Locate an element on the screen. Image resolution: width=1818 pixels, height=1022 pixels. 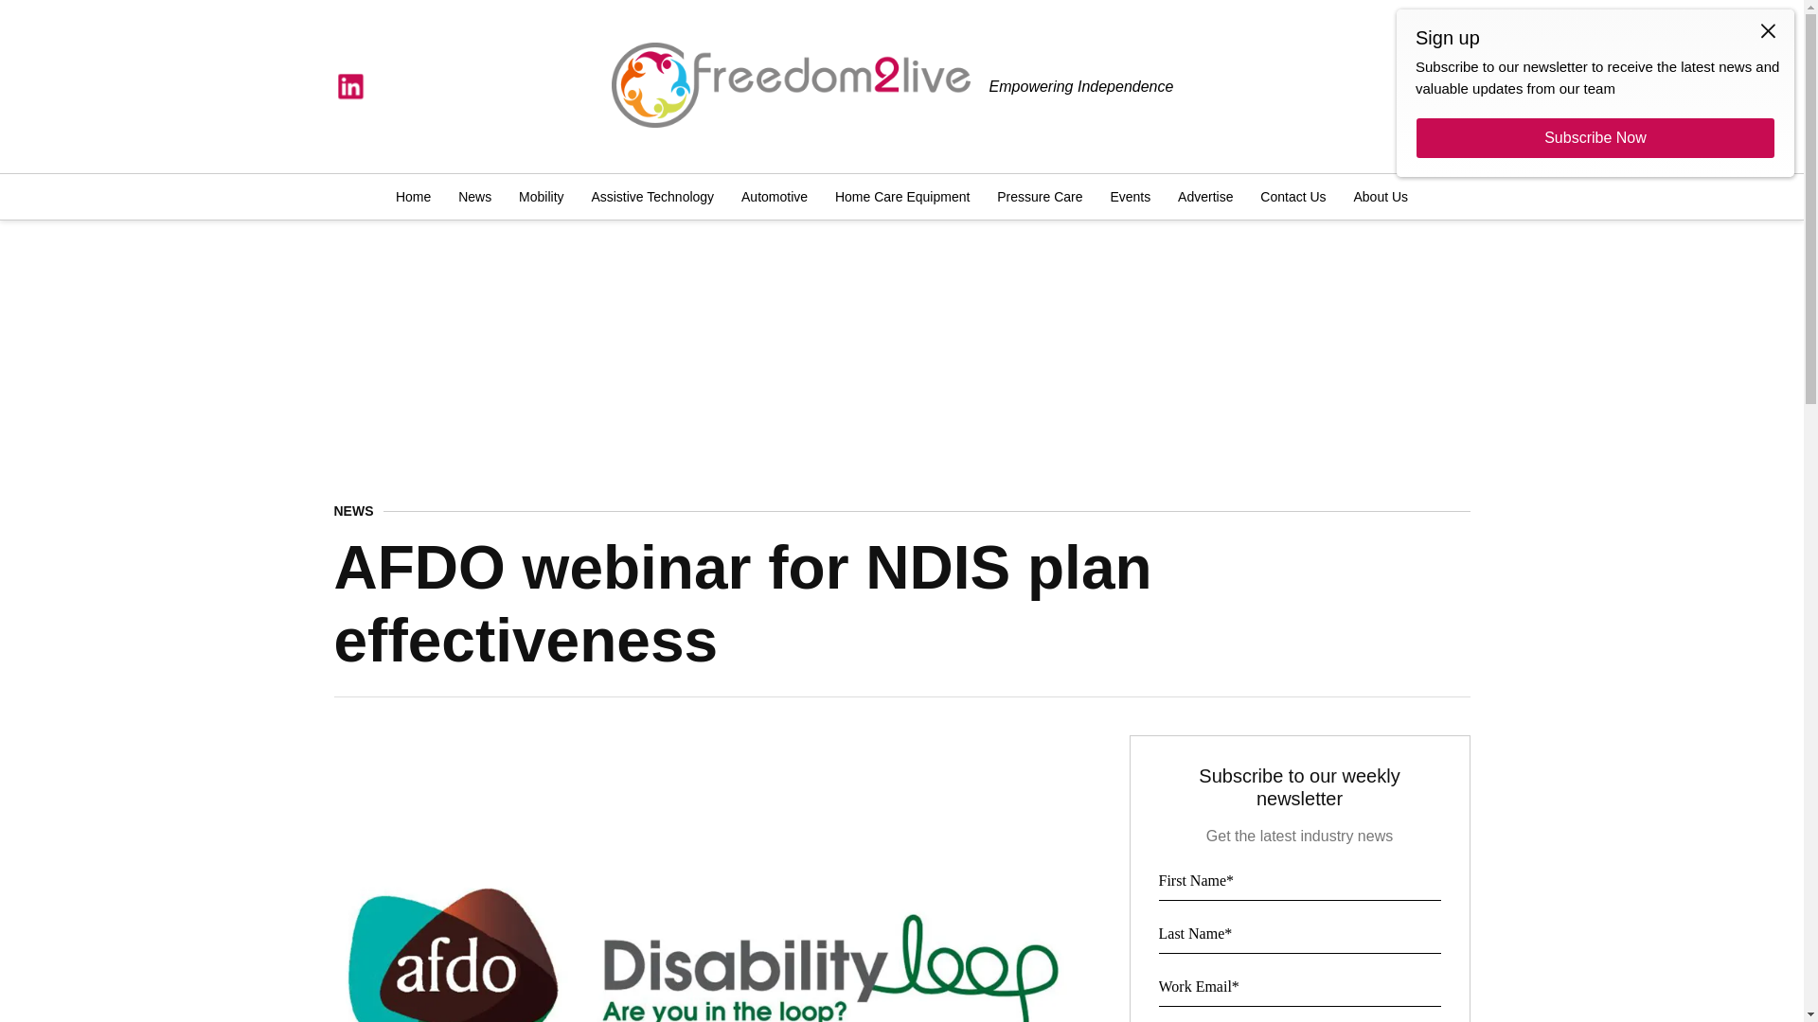
Home Care Equipment is located at coordinates (901, 197).